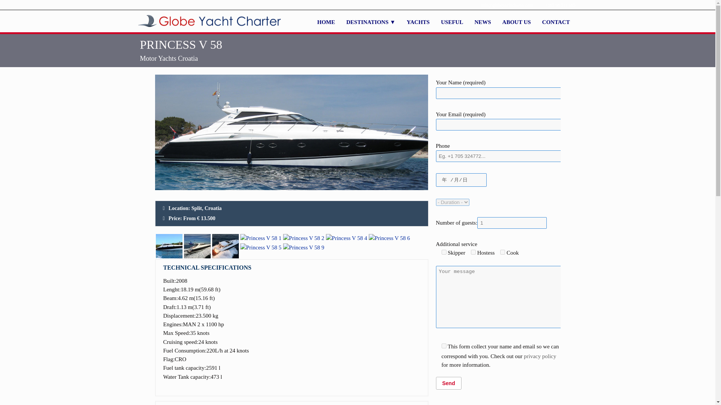 The height and width of the screenshot is (405, 721). Describe the element at coordinates (448, 383) in the screenshot. I see `Send` at that location.